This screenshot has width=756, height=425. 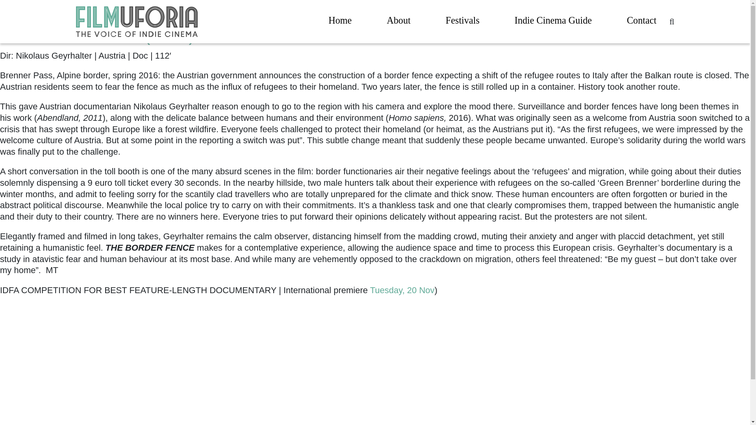 What do you see at coordinates (402, 290) in the screenshot?
I see `Tuesday, 20 Nov` at bounding box center [402, 290].